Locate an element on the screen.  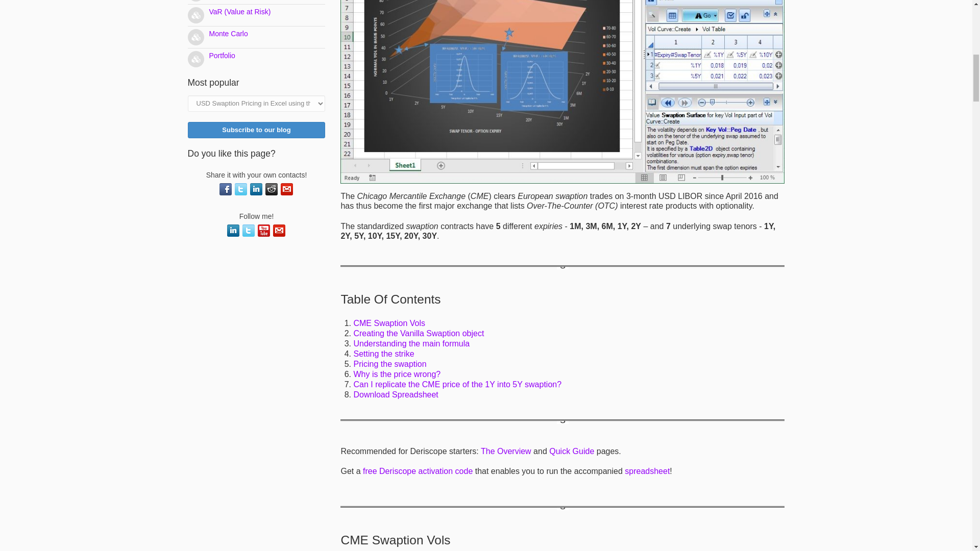
Share on Facebook is located at coordinates (226, 189).